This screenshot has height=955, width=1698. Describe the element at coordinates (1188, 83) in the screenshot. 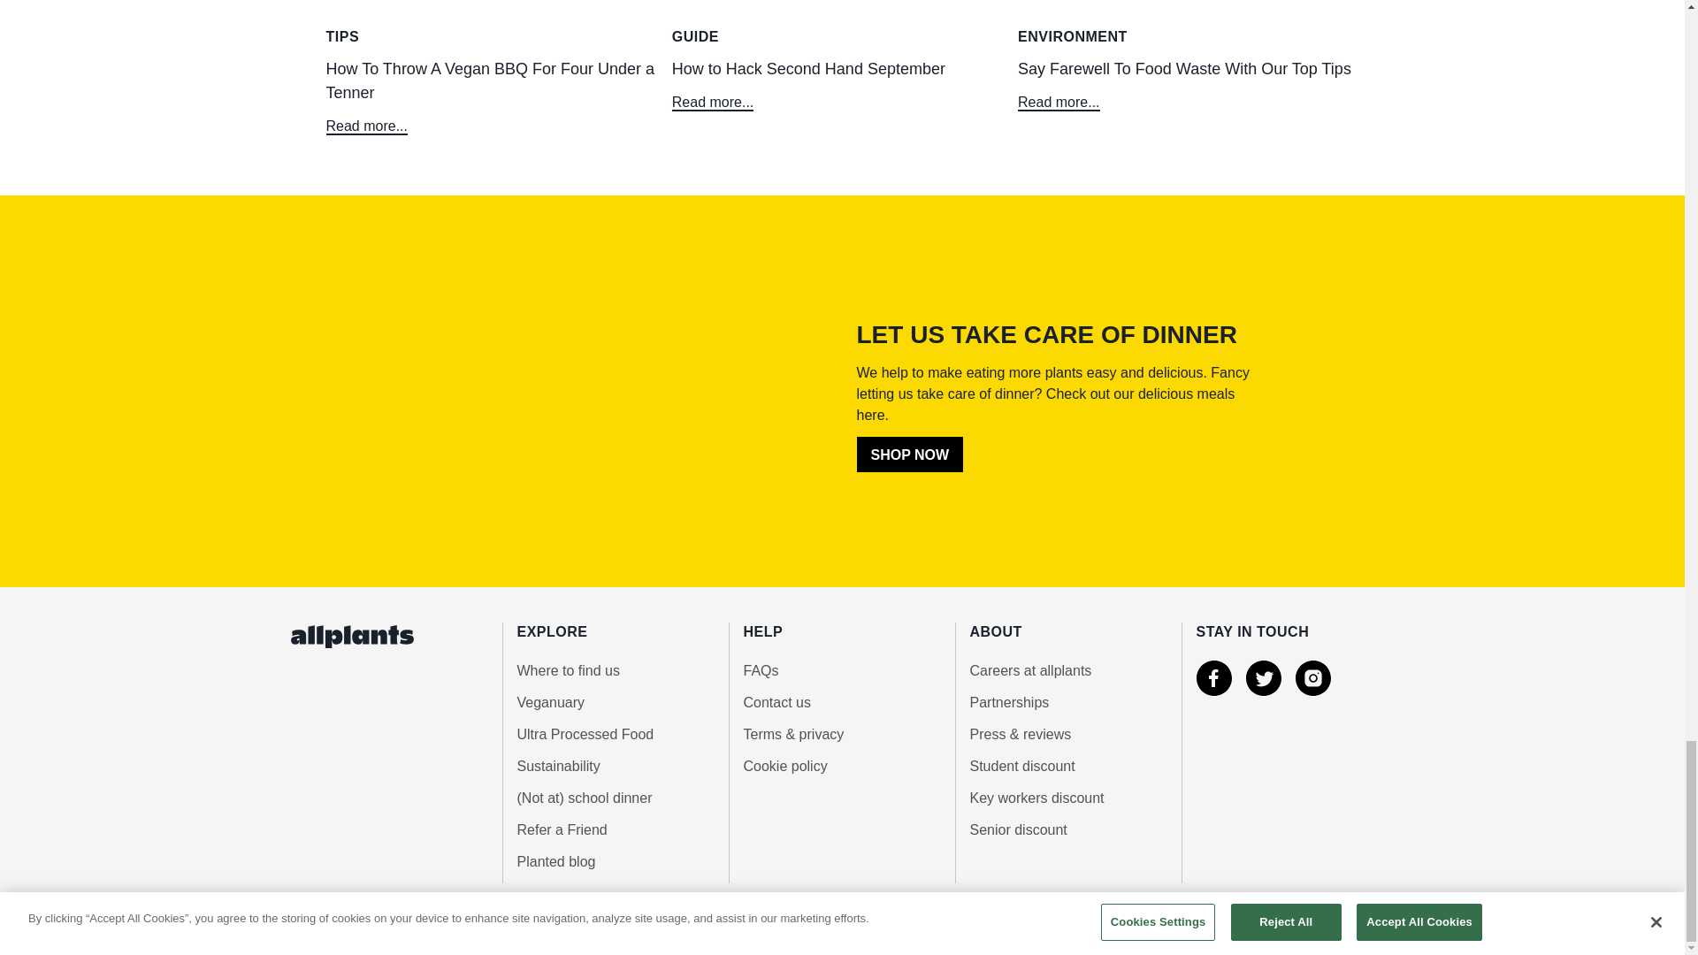

I see `Say Farewell To Food Waste With Our Top Tips ` at that location.